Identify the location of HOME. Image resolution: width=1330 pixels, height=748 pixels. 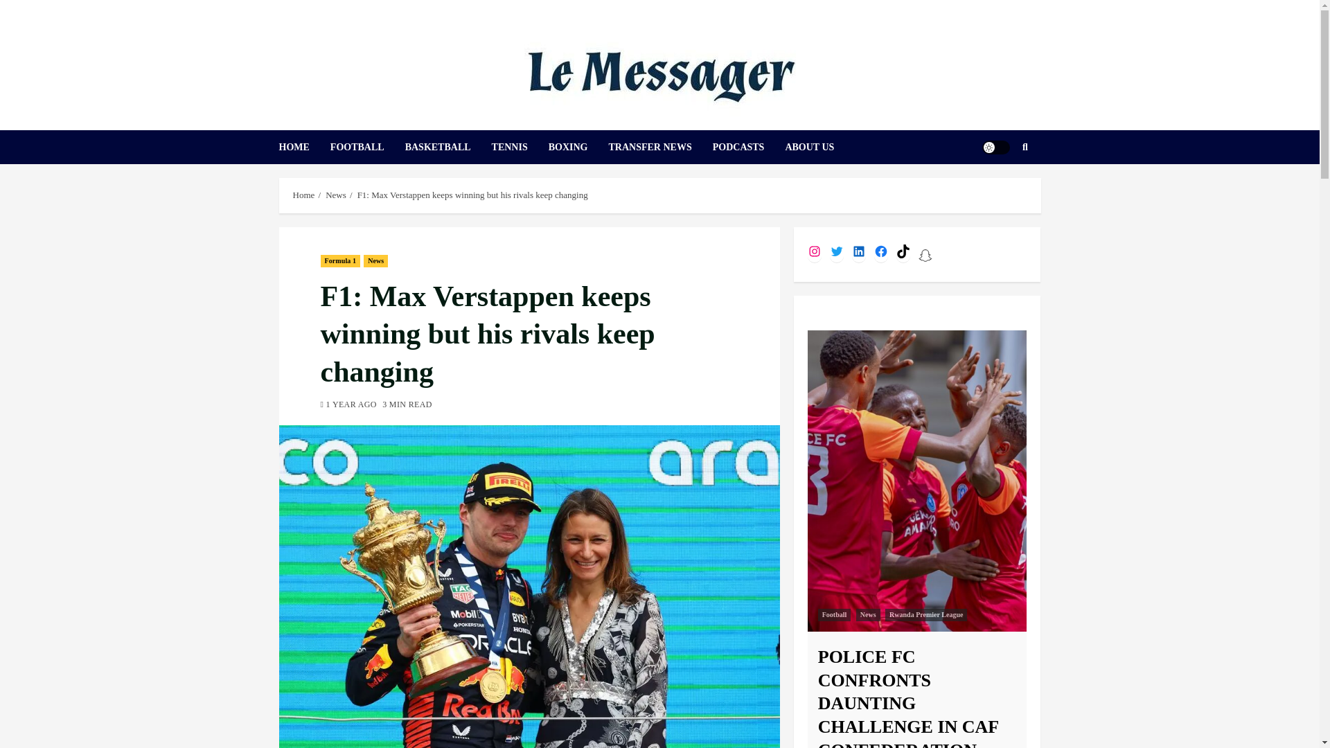
(303, 147).